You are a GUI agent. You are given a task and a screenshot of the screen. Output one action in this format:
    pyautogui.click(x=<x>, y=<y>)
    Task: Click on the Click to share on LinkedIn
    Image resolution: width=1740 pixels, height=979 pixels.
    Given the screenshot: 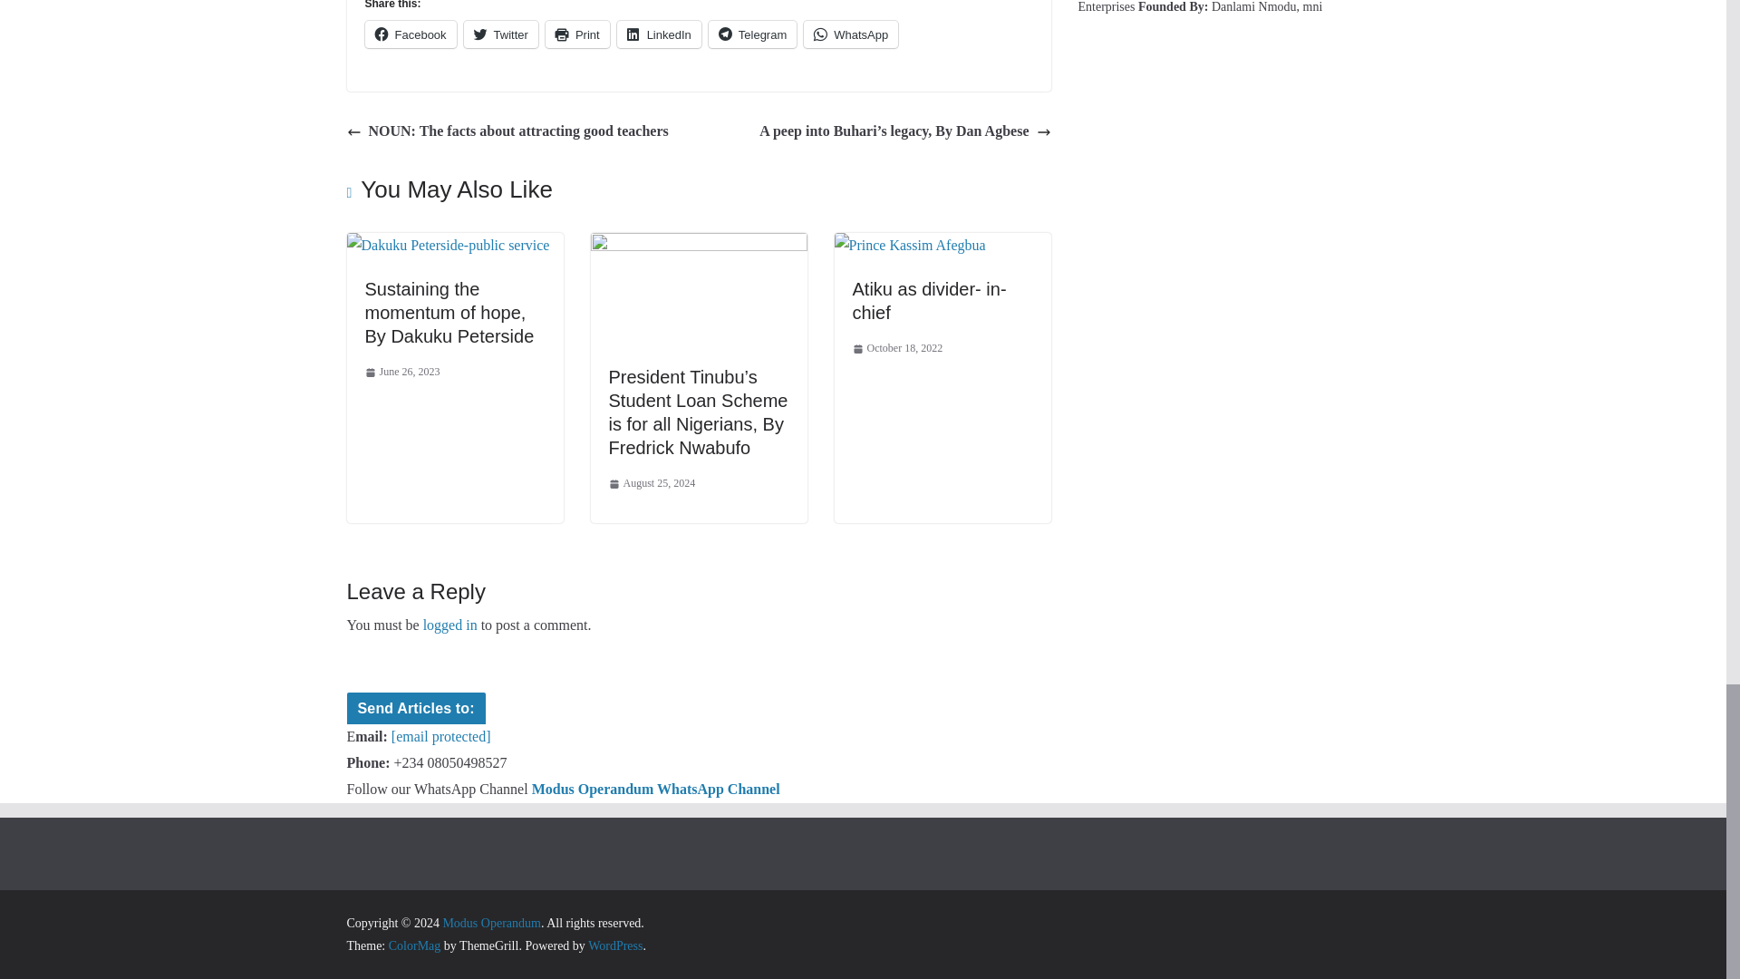 What is the action you would take?
    pyautogui.click(x=659, y=34)
    